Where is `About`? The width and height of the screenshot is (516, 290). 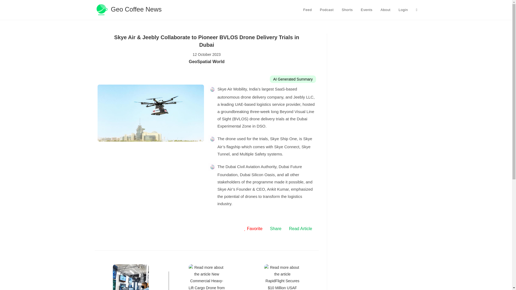 About is located at coordinates (385, 10).